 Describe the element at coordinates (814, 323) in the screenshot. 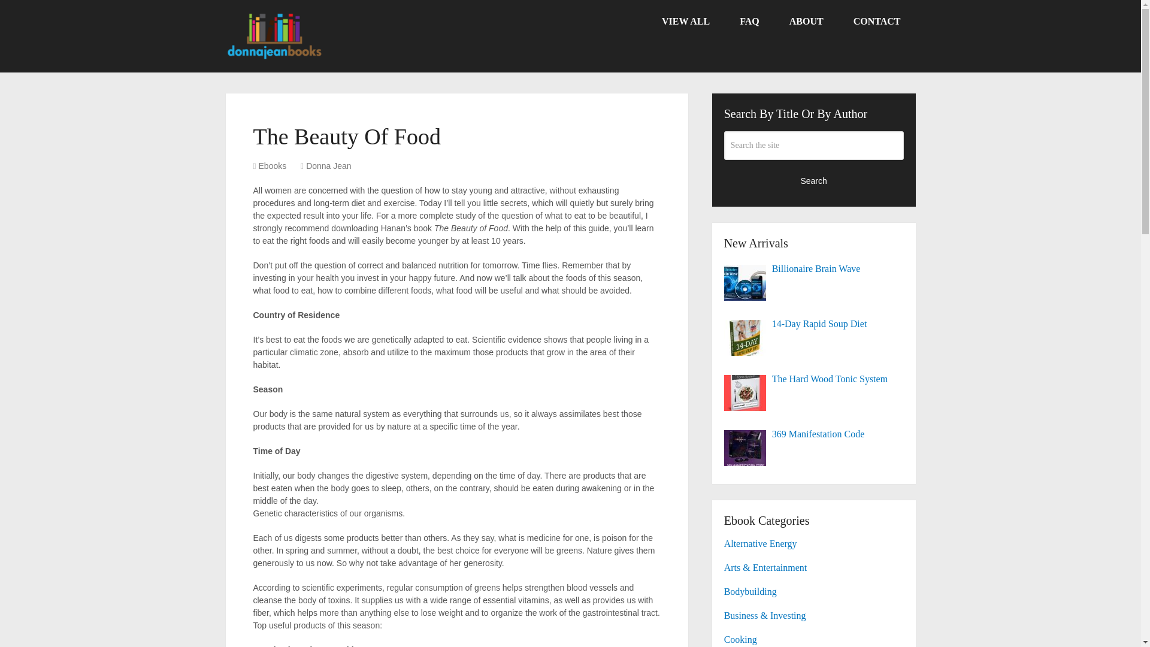

I see `14-Day Rapid Soup Diet` at that location.